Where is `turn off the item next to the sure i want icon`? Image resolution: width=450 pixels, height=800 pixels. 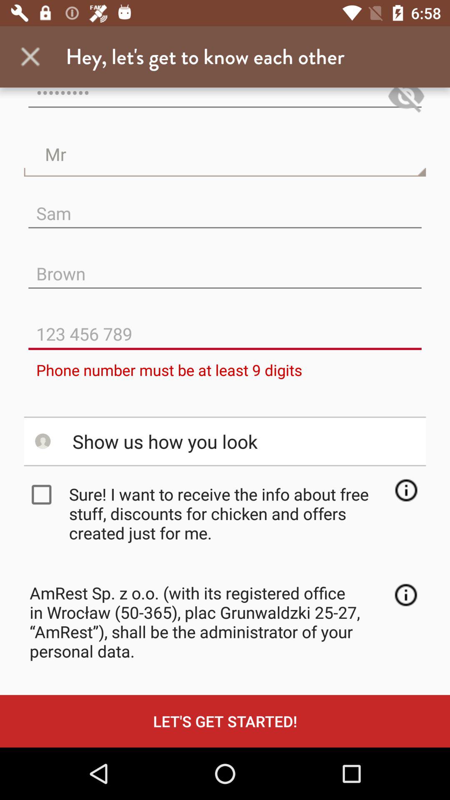 turn off the item next to the sure i want icon is located at coordinates (43, 495).